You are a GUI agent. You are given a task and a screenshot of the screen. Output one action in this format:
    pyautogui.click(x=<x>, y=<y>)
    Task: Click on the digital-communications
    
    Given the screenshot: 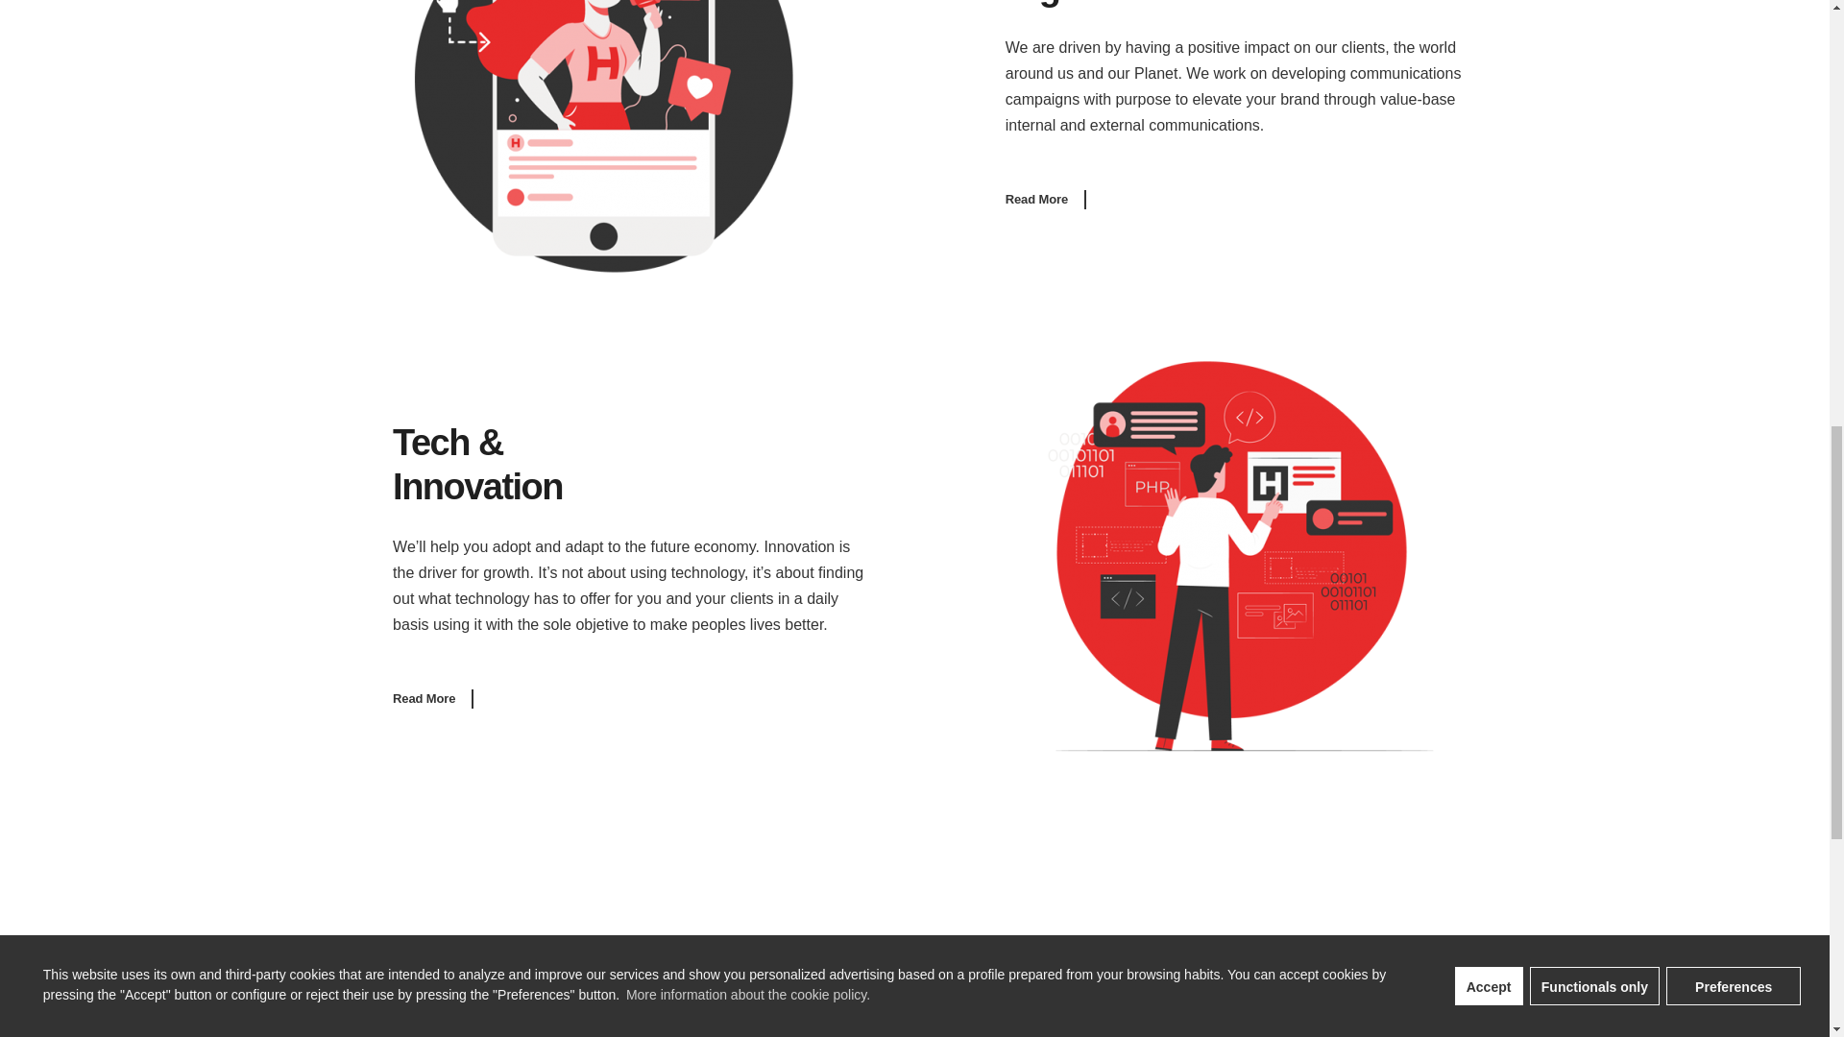 What is the action you would take?
    pyautogui.click(x=601, y=137)
    